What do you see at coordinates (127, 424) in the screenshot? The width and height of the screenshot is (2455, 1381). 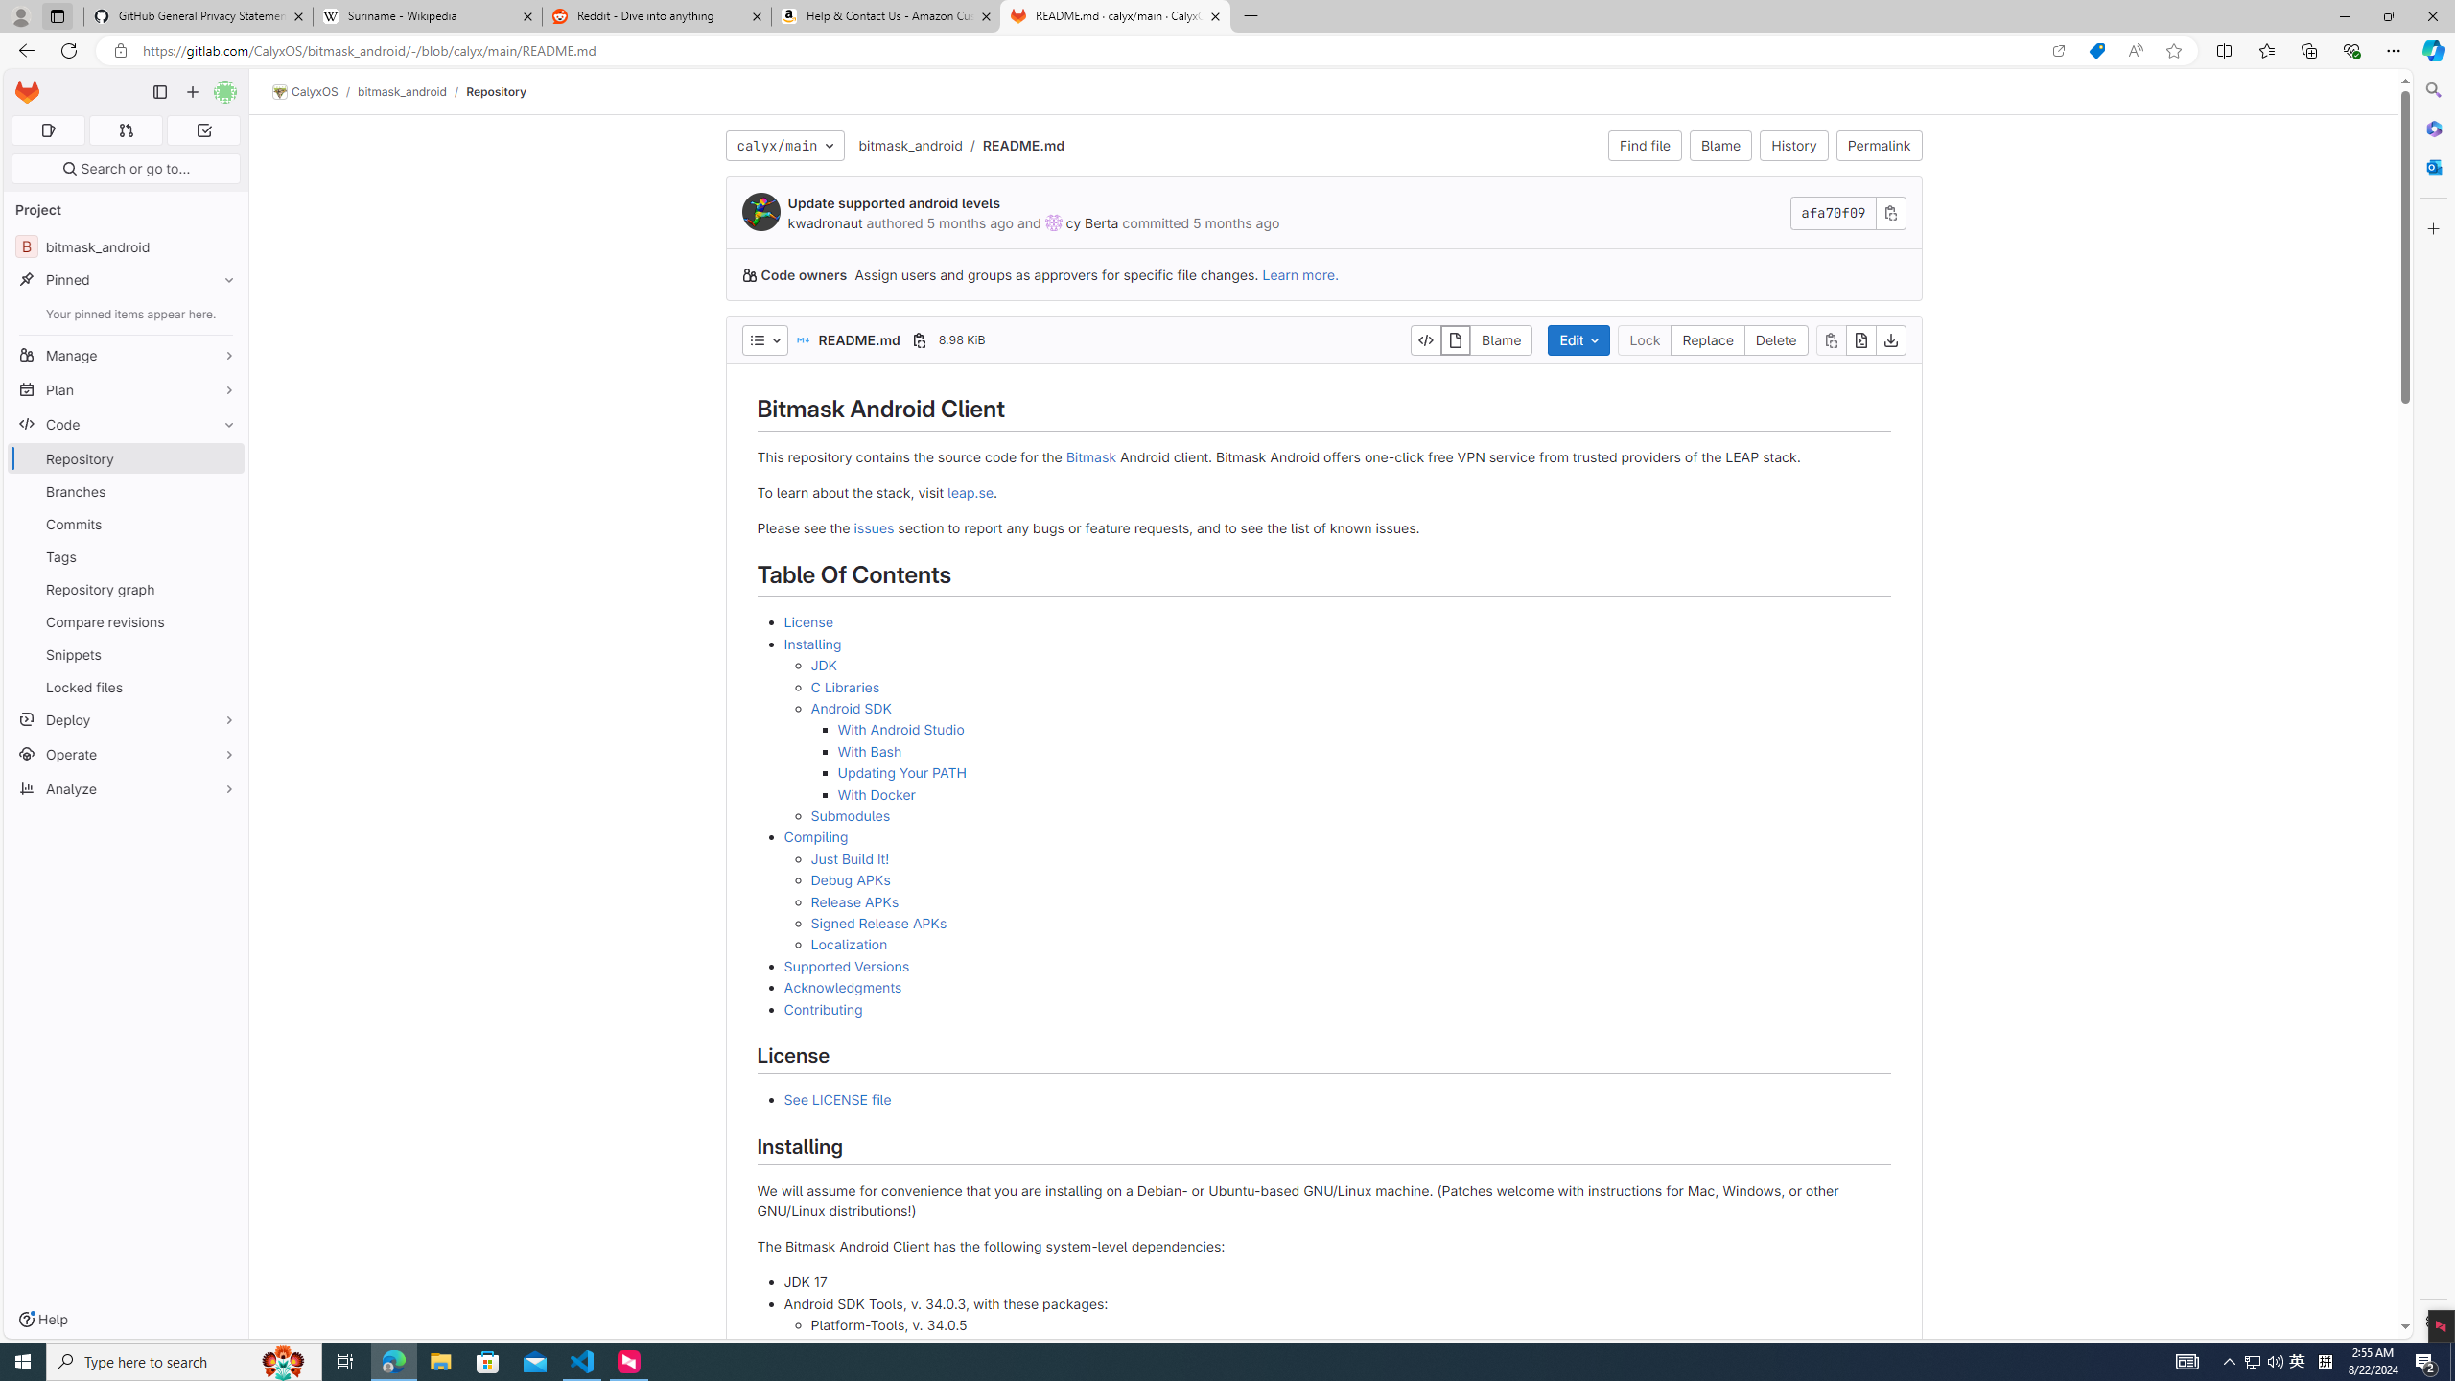 I see `Code` at bounding box center [127, 424].